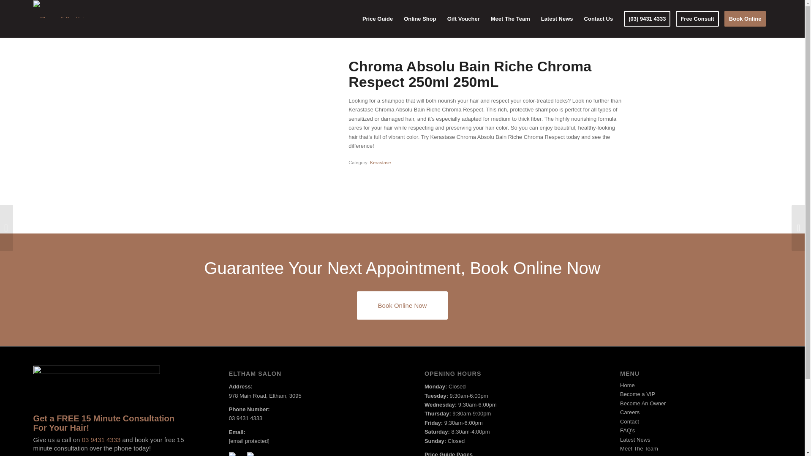 This screenshot has width=811, height=456. I want to click on Price Guide, so click(377, 19).